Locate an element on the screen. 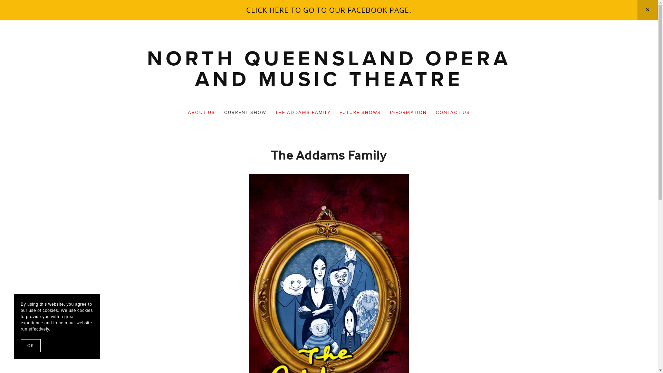  NORTH QUEENSLAND OPERA AND MUSIC THEATRE is located at coordinates (329, 68).